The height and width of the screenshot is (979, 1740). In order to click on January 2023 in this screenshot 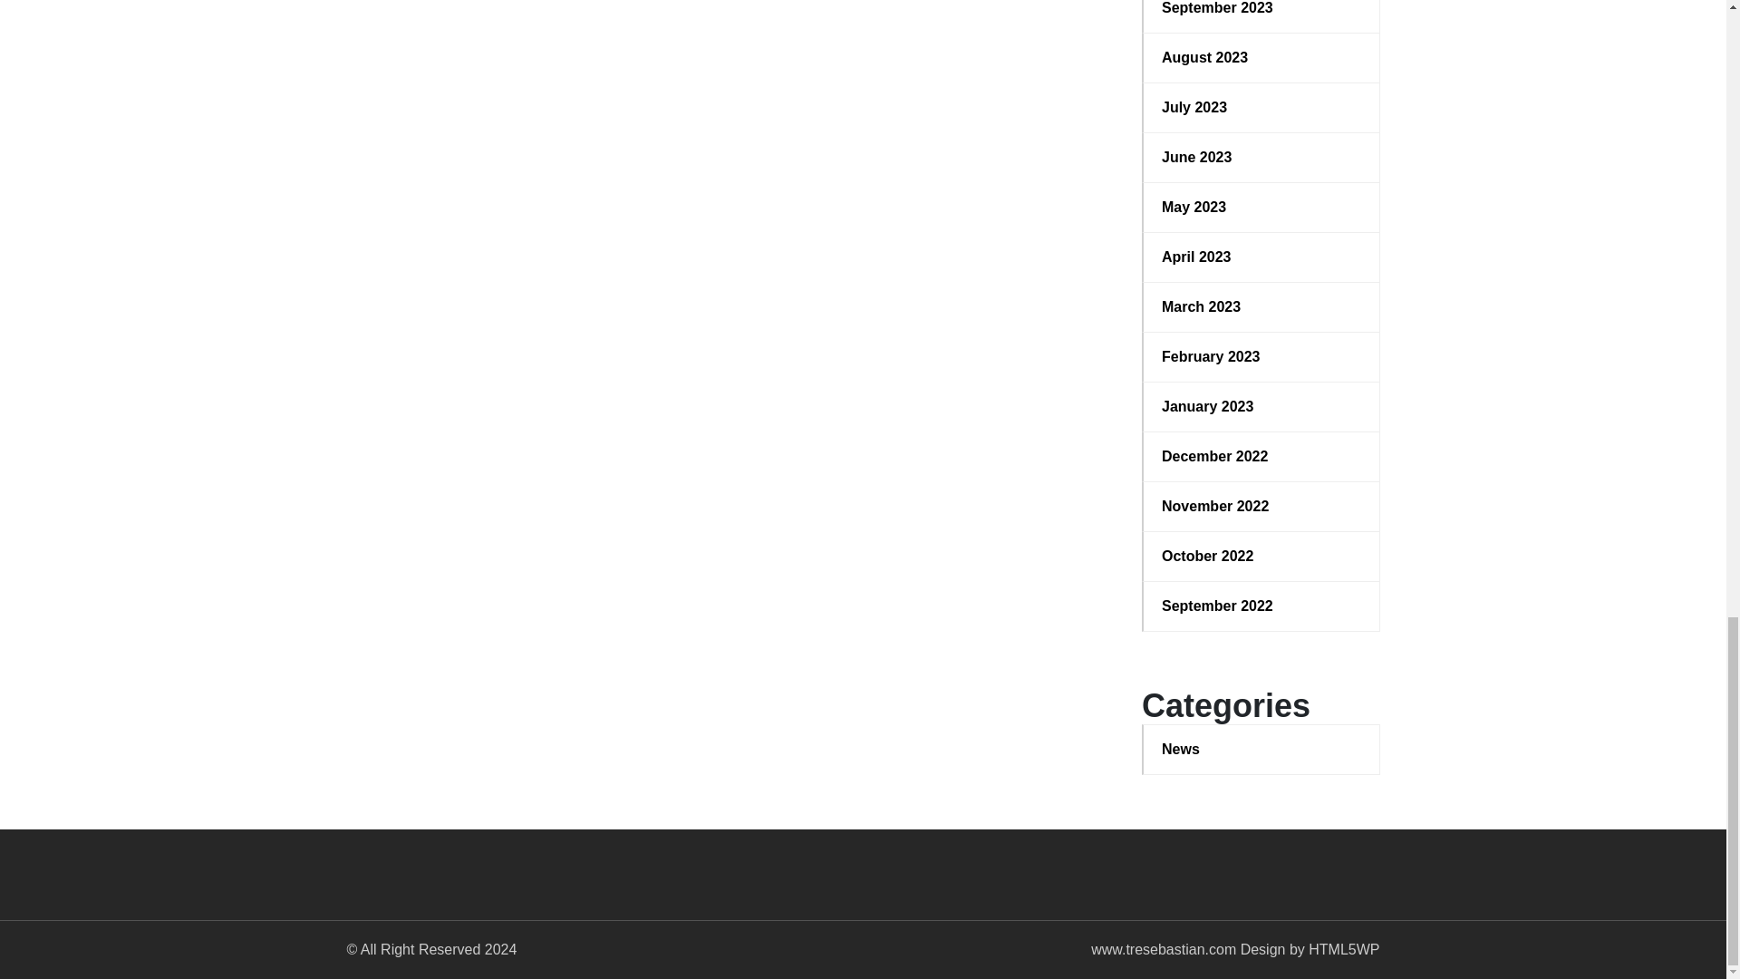, I will do `click(1261, 407)`.